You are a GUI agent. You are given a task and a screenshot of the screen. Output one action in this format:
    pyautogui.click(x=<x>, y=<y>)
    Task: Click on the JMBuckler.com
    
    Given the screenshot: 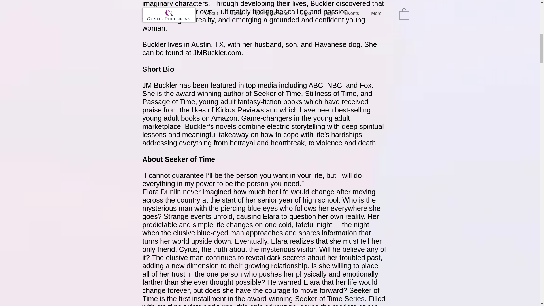 What is the action you would take?
    pyautogui.click(x=217, y=52)
    